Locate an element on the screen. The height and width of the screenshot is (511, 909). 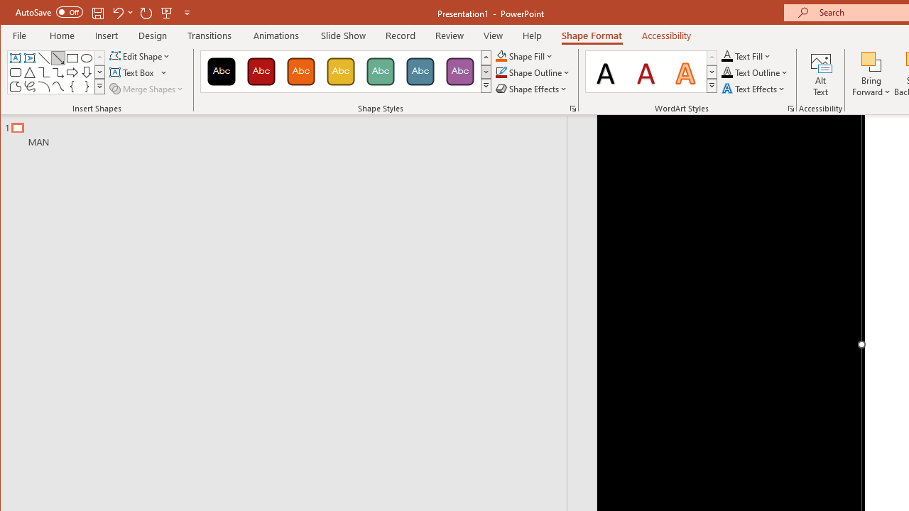
Arc is located at coordinates (44, 87).